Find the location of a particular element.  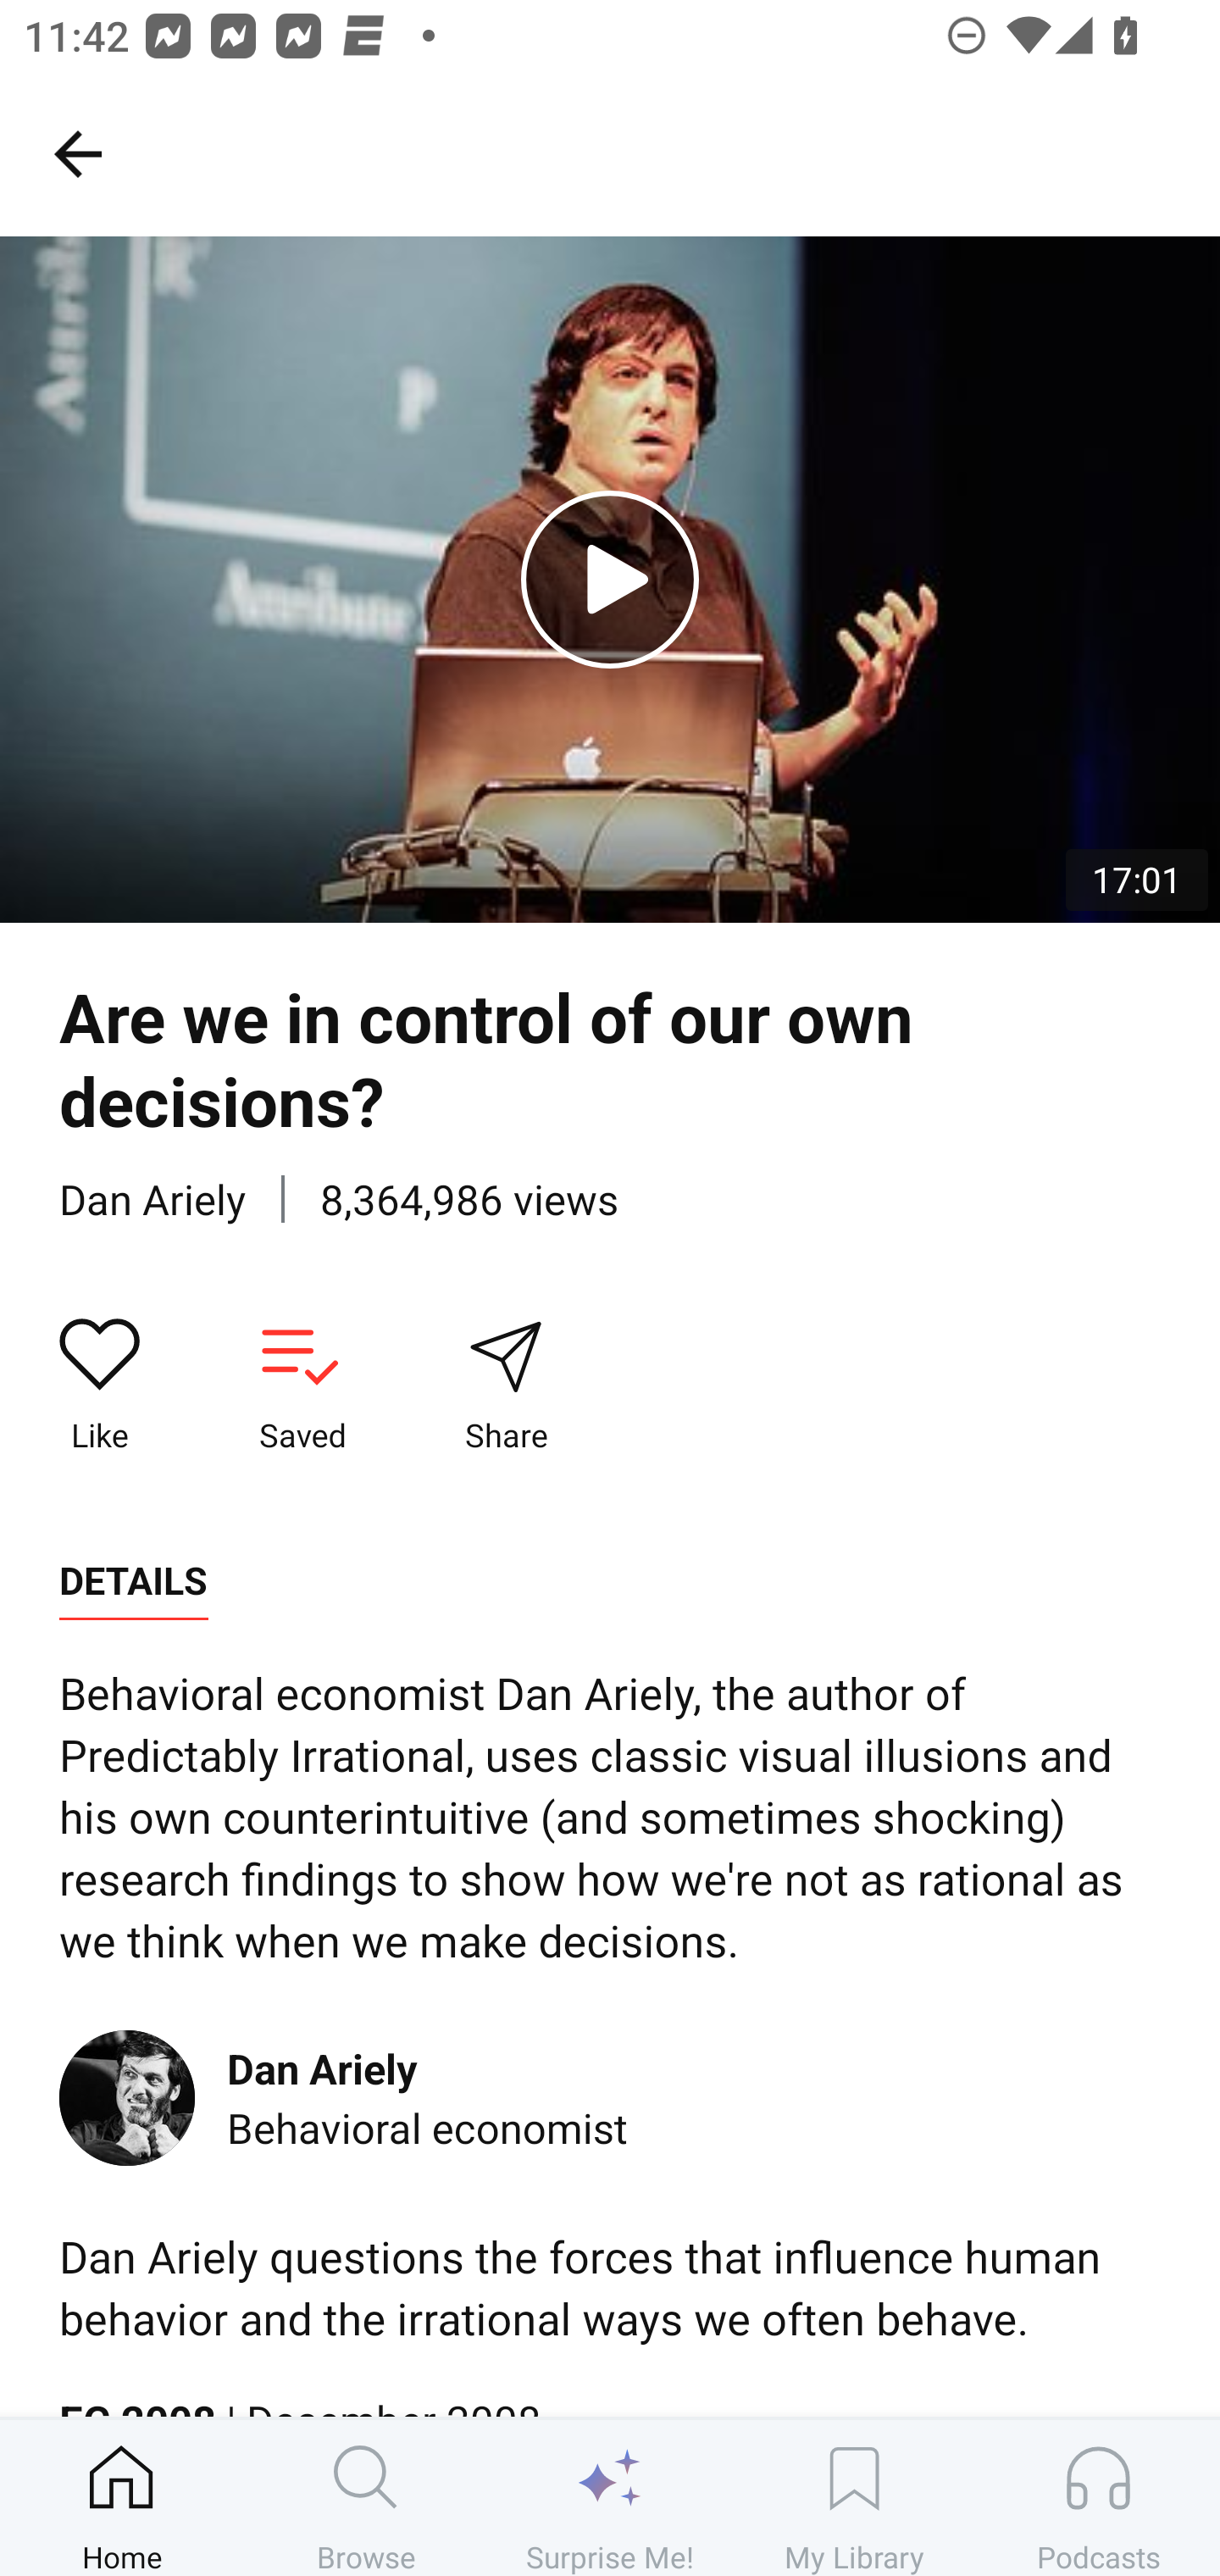

Podcasts is located at coordinates (1098, 2497).